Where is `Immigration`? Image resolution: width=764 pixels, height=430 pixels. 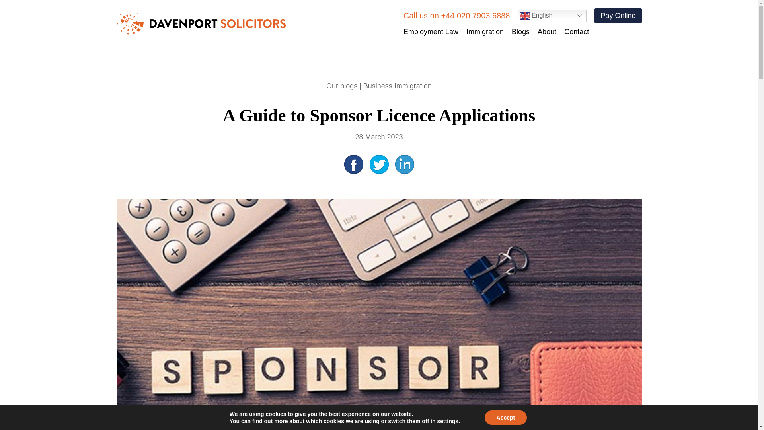
Immigration is located at coordinates (485, 32).